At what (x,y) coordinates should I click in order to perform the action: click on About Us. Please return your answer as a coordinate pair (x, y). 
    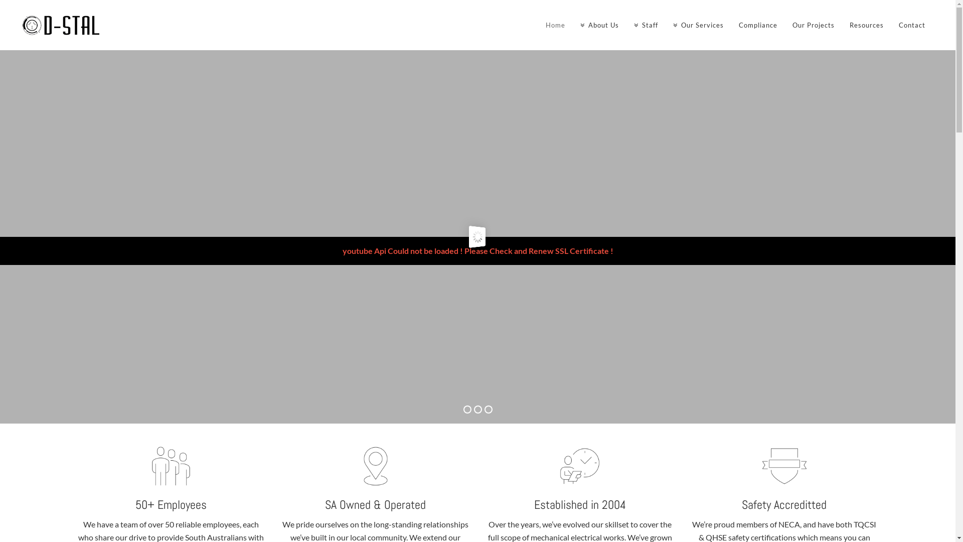
    Looking at the image, I should click on (600, 25).